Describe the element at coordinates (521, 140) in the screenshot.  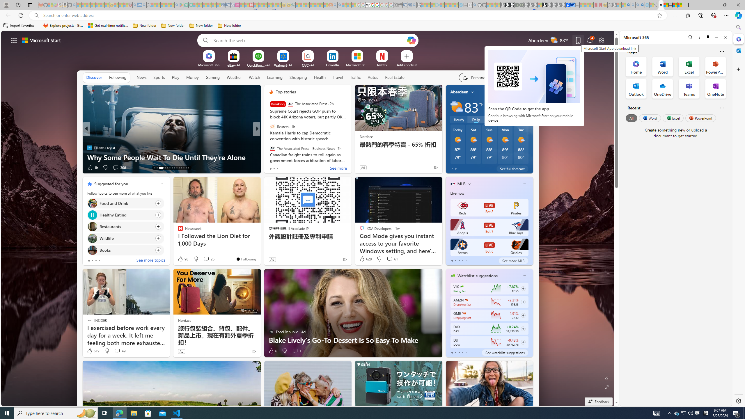
I see `Mostly sunny` at that location.